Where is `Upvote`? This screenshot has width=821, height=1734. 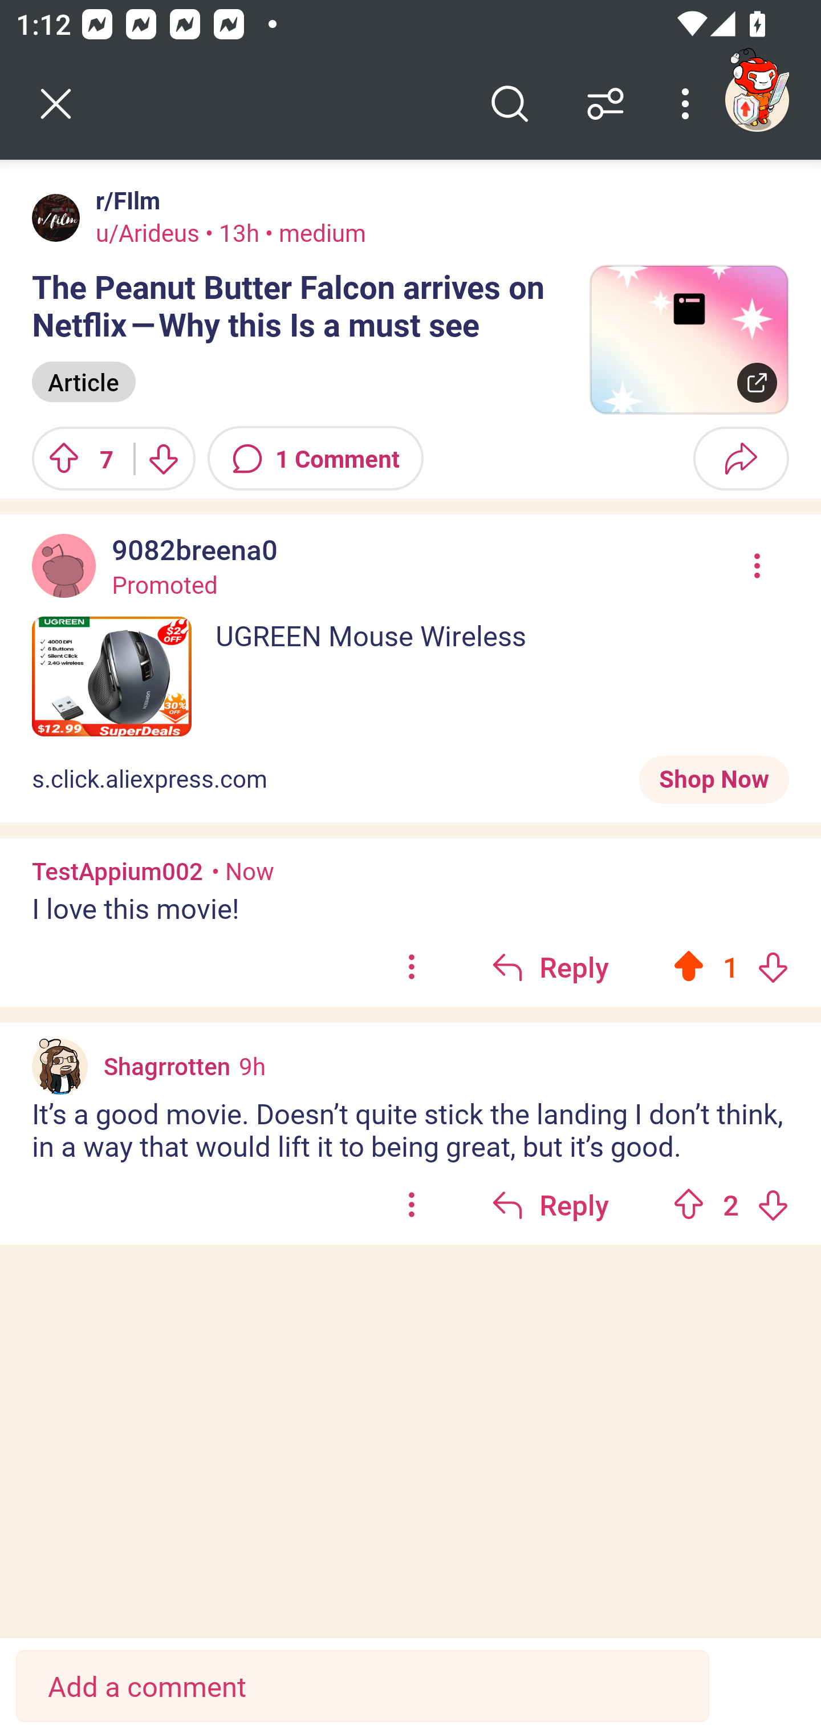 Upvote is located at coordinates (688, 966).